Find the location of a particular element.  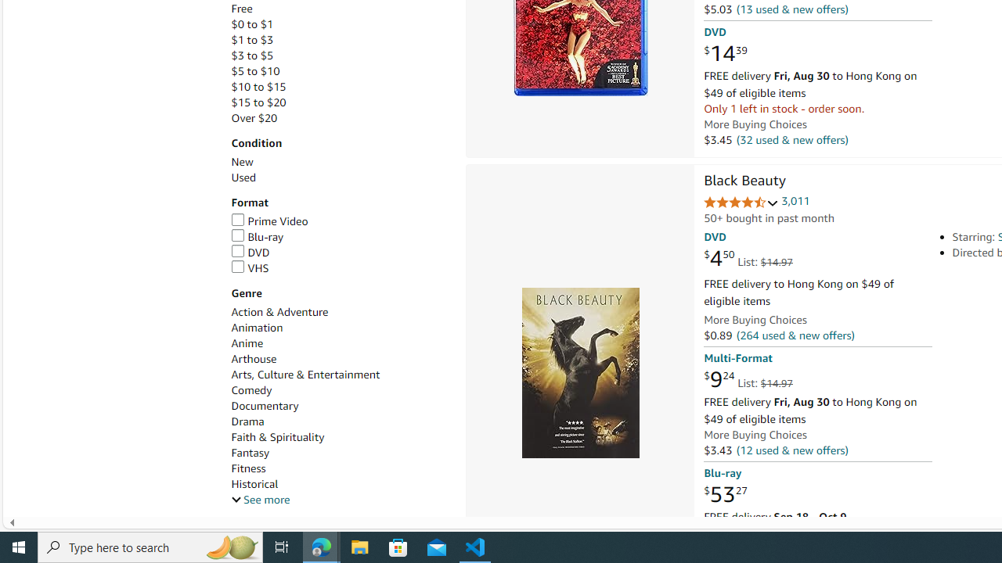

$10 to $15 is located at coordinates (340, 87).